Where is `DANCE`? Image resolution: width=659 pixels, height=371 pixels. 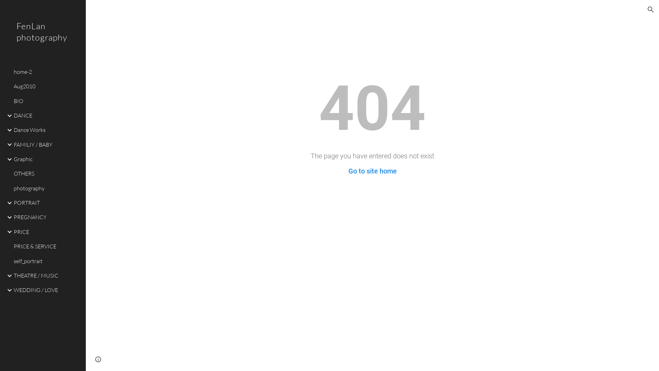
DANCE is located at coordinates (47, 115).